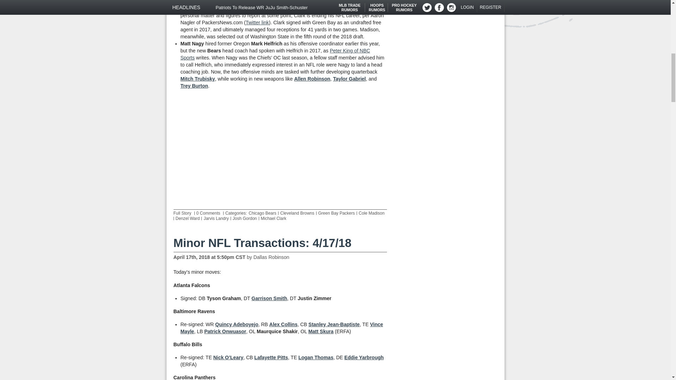 Image resolution: width=676 pixels, height=380 pixels. What do you see at coordinates (297, 213) in the screenshot?
I see `View all posts in Cleveland Browns` at bounding box center [297, 213].